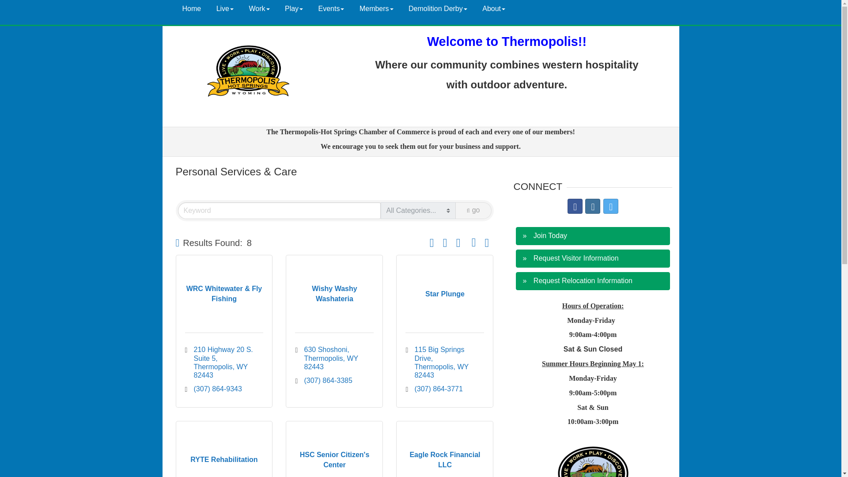 This screenshot has height=477, width=848. Describe the element at coordinates (575, 206) in the screenshot. I see `Icon Link` at that location.